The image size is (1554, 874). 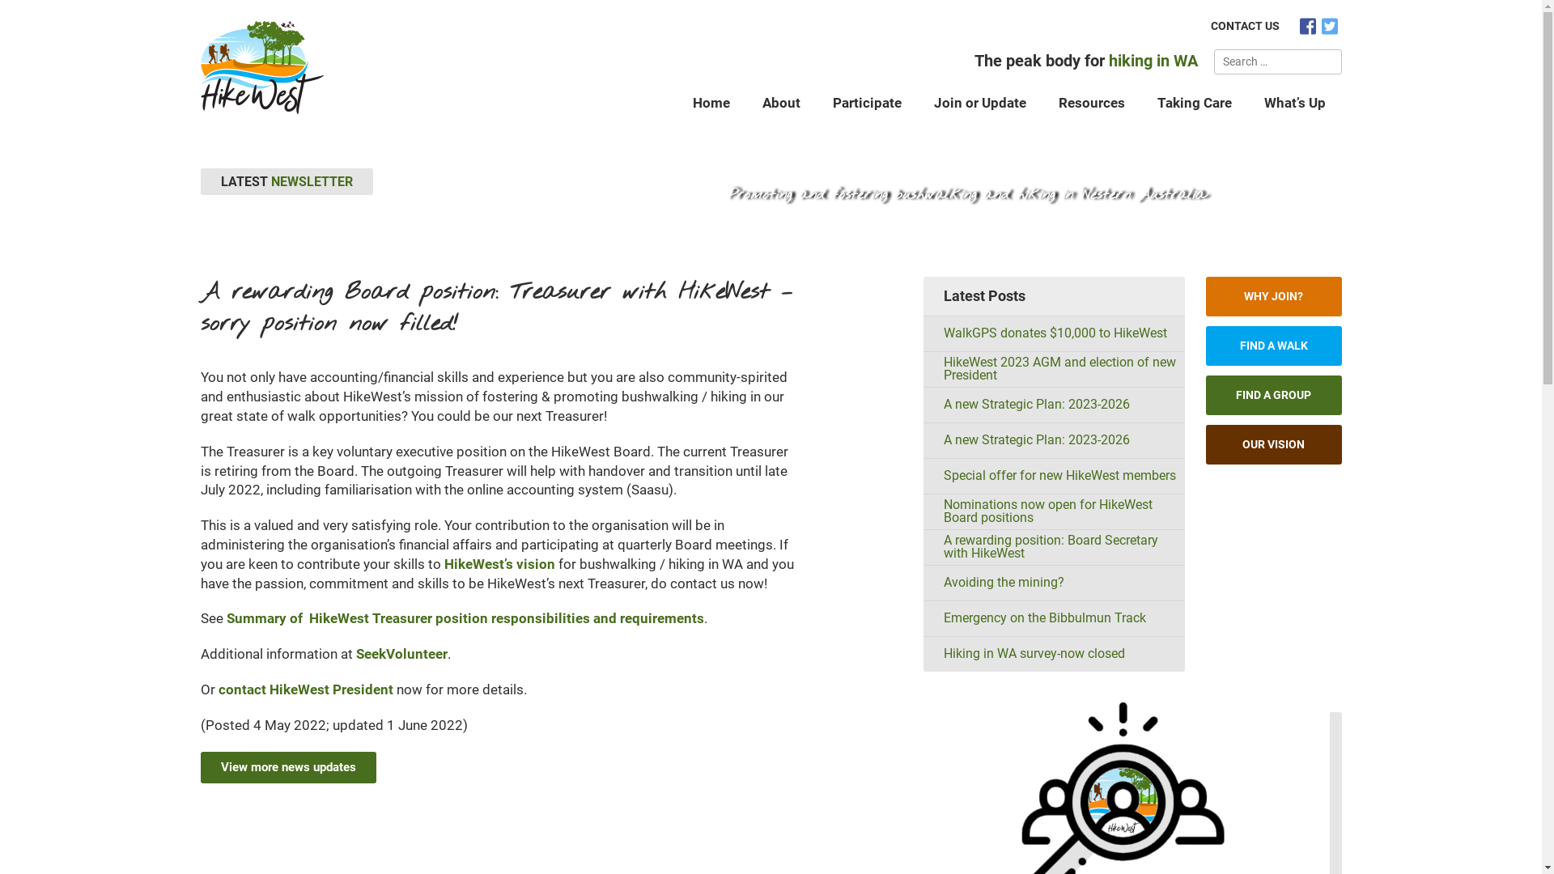 What do you see at coordinates (1054, 583) in the screenshot?
I see `Avoiding the mining?` at bounding box center [1054, 583].